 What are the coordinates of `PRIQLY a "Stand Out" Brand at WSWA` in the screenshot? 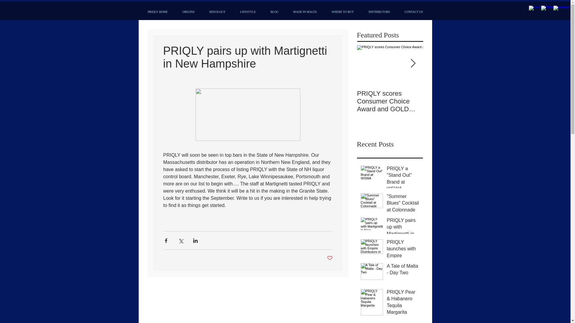 It's located at (403, 180).